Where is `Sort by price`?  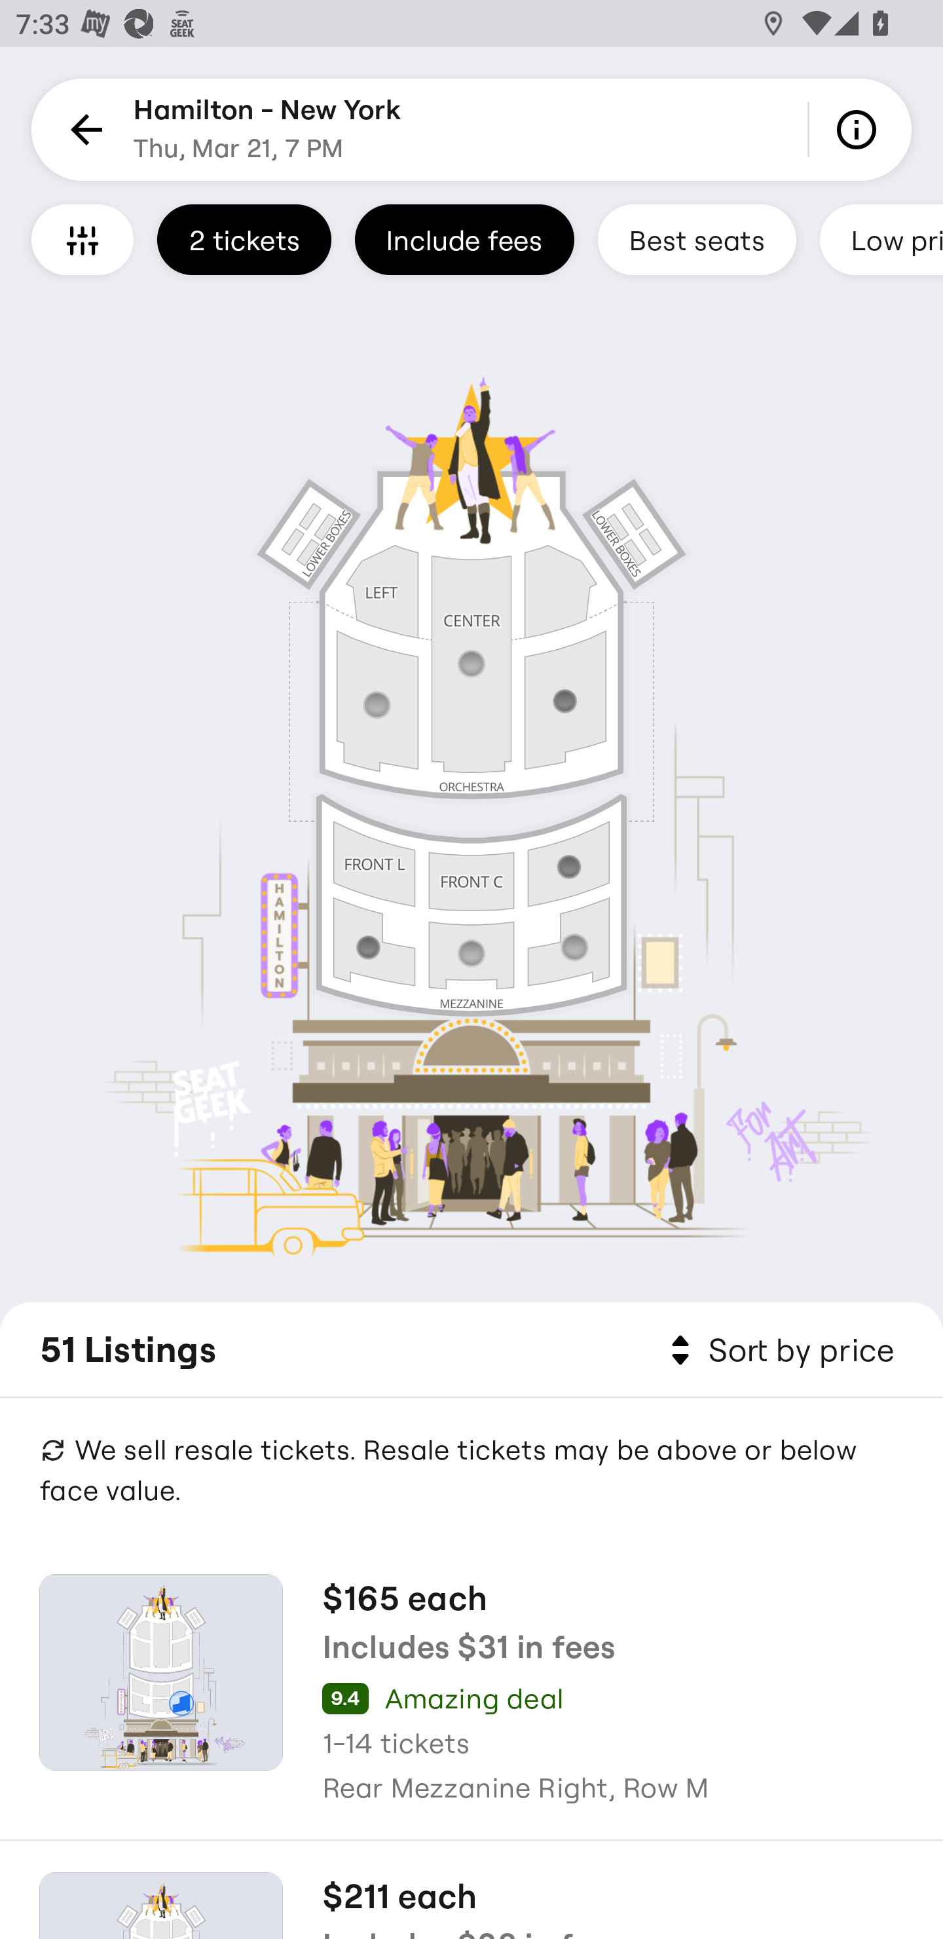
Sort by price is located at coordinates (778, 1351).